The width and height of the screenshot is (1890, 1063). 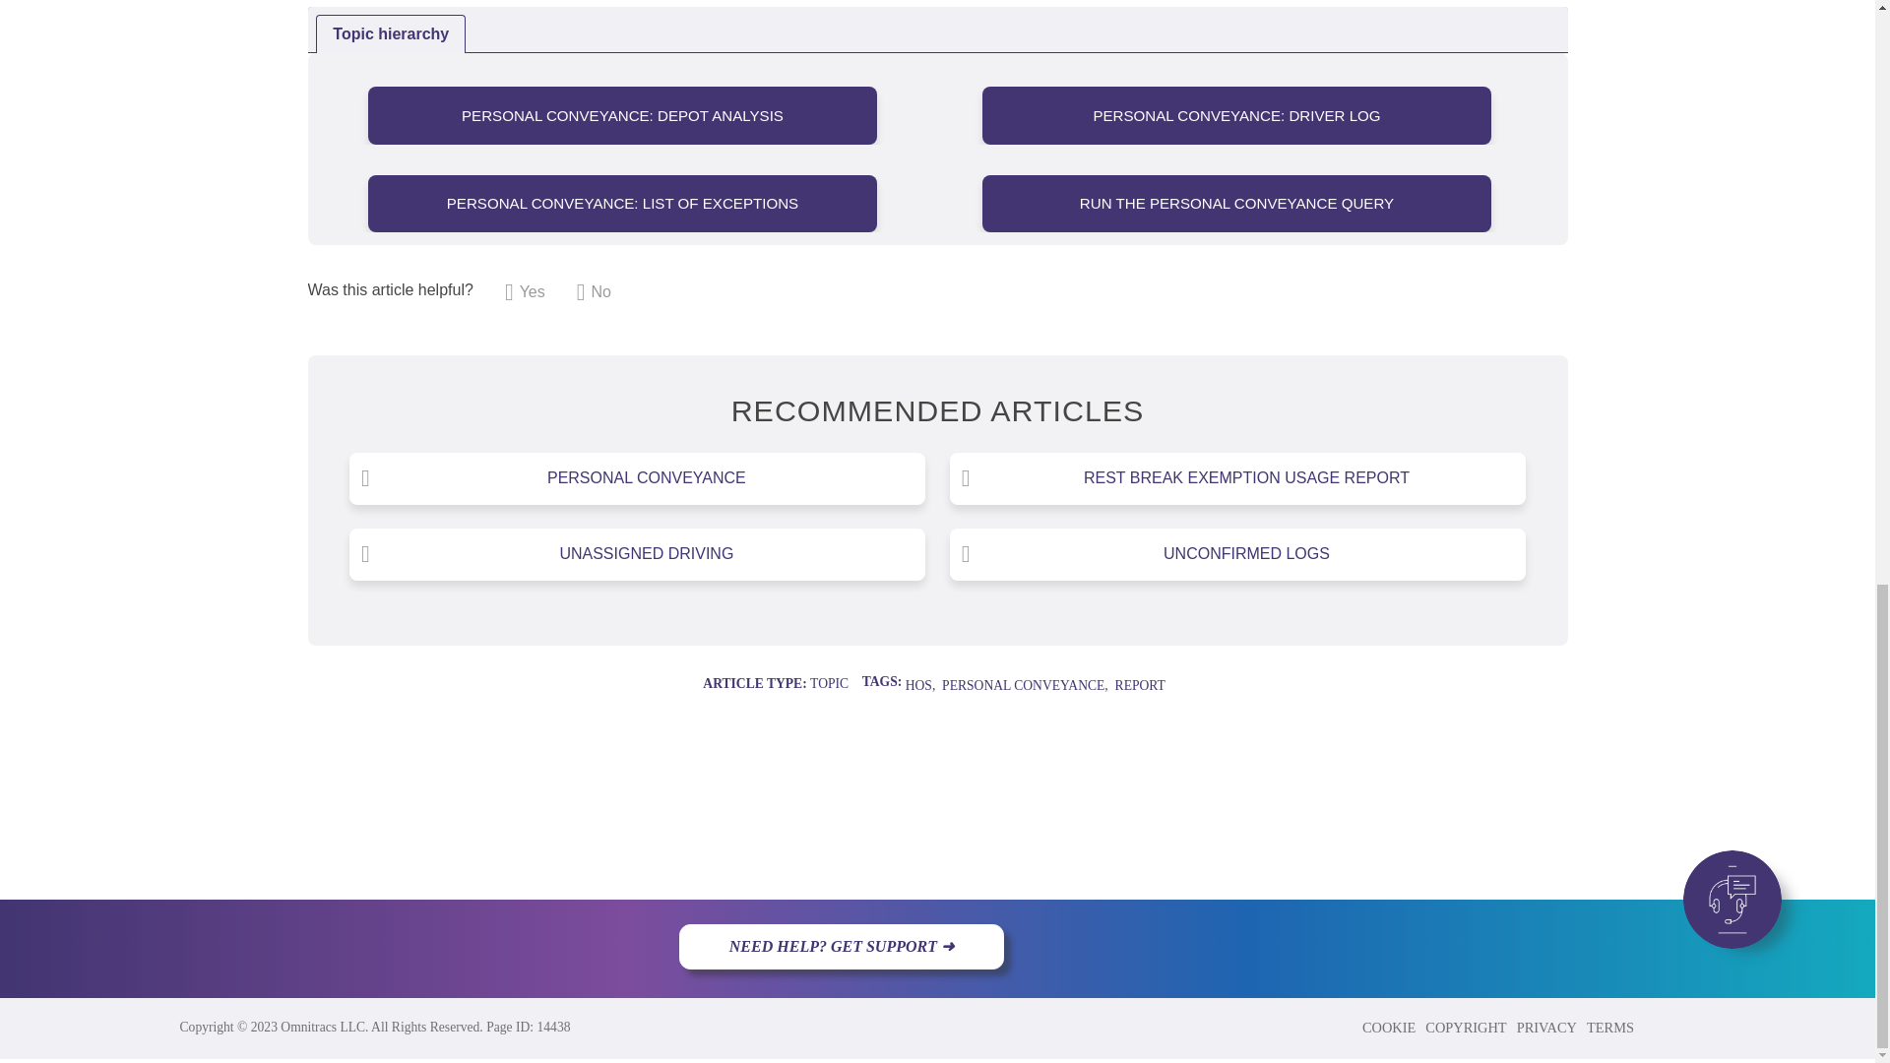 I want to click on HOS, so click(x=917, y=685).